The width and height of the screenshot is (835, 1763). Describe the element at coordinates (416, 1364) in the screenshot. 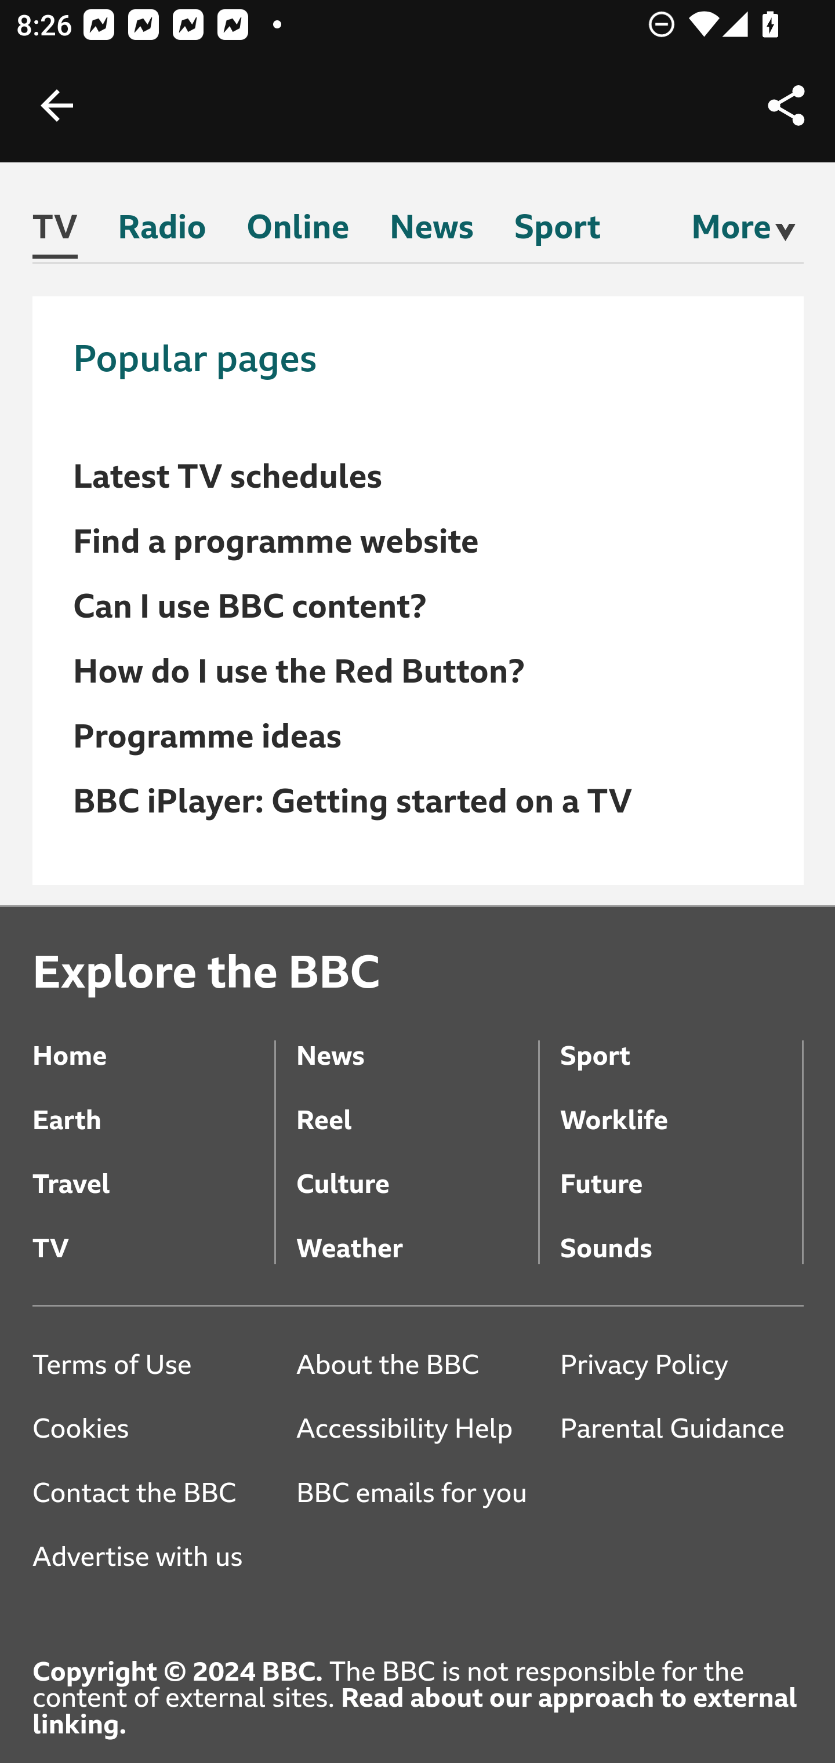

I see `About the BBC` at that location.